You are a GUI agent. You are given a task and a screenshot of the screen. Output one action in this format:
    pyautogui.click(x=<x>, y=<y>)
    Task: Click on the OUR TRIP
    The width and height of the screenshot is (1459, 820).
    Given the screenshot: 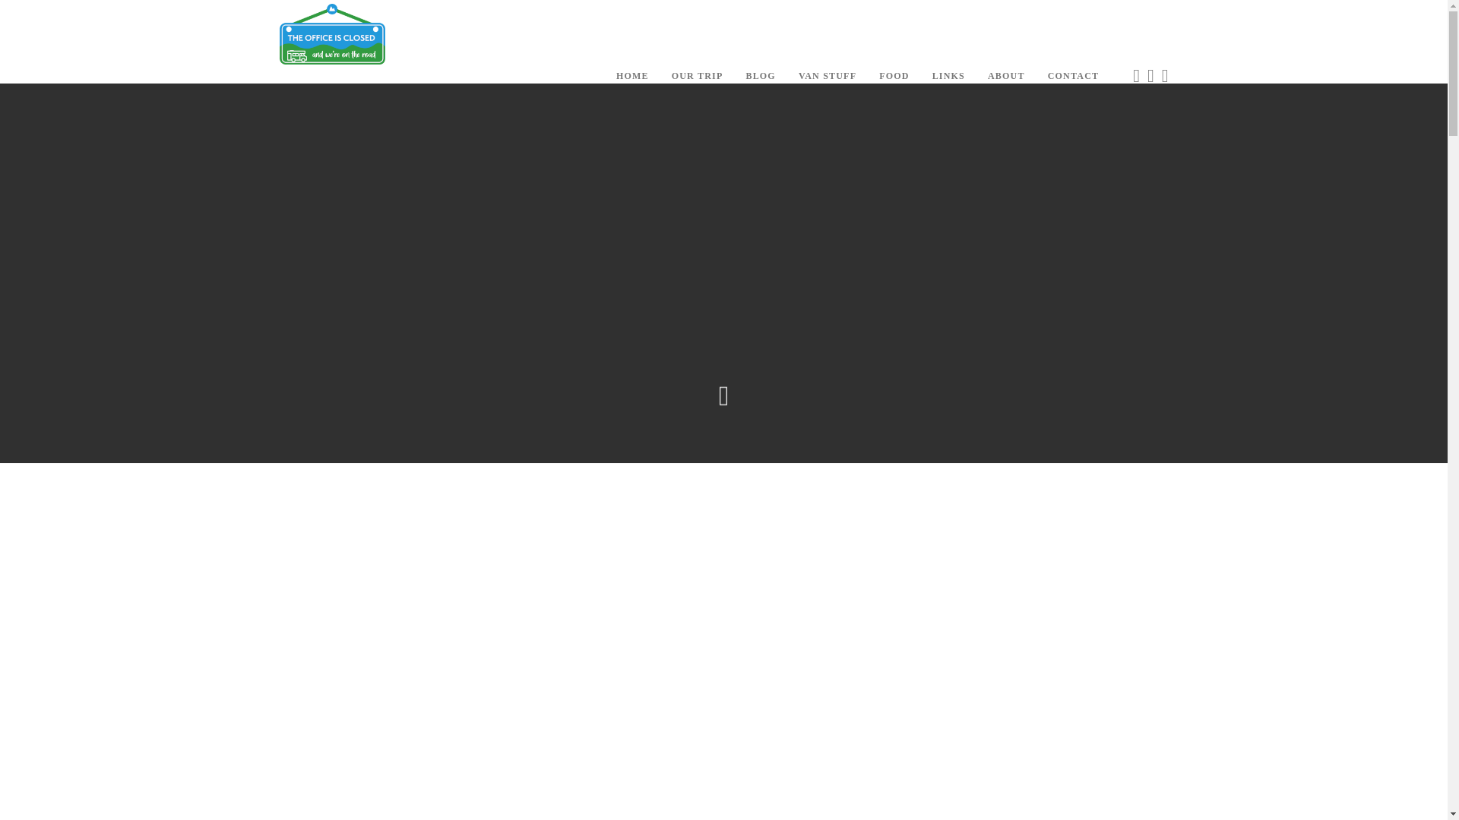 What is the action you would take?
    pyautogui.click(x=698, y=76)
    